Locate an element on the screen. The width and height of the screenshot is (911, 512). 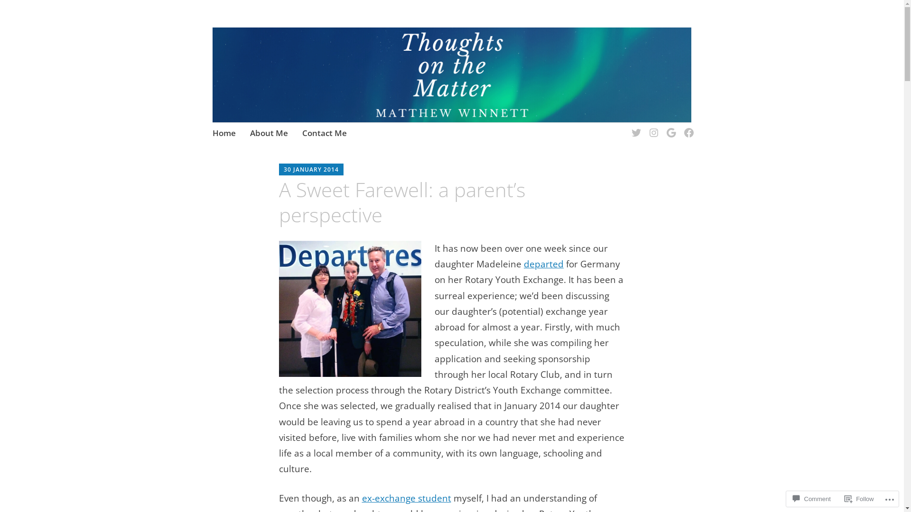
MATTHEW WINNETT is located at coordinates (366, 170).